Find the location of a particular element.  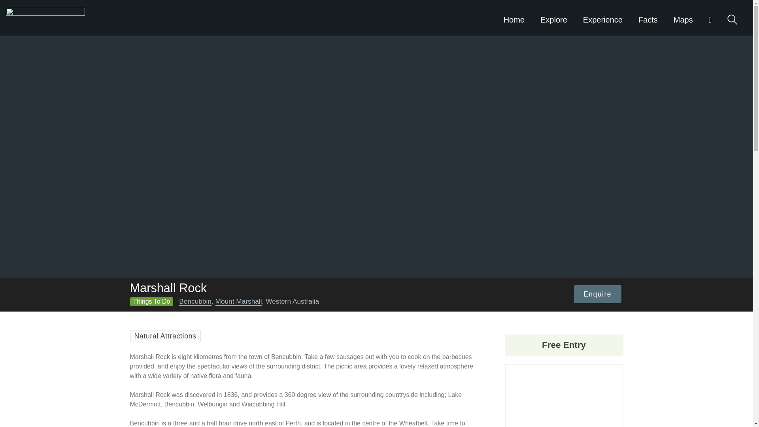

Bencubbin is located at coordinates (195, 301).